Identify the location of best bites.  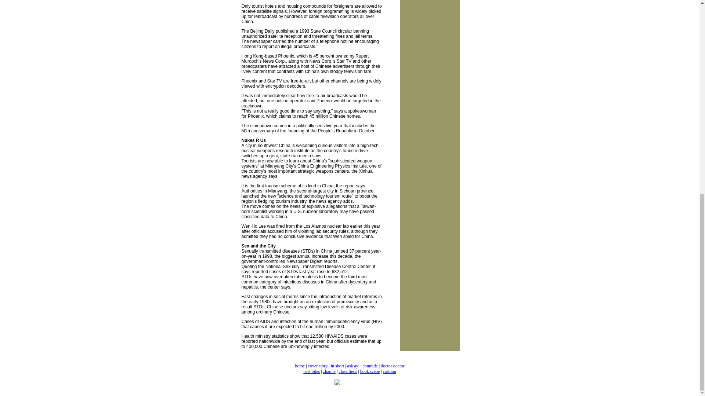
(311, 371).